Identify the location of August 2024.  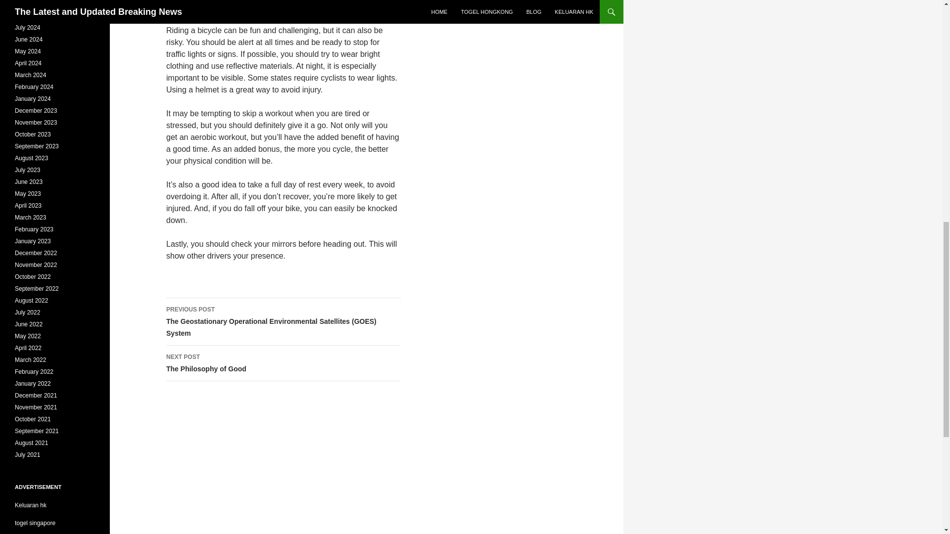
(284, 363).